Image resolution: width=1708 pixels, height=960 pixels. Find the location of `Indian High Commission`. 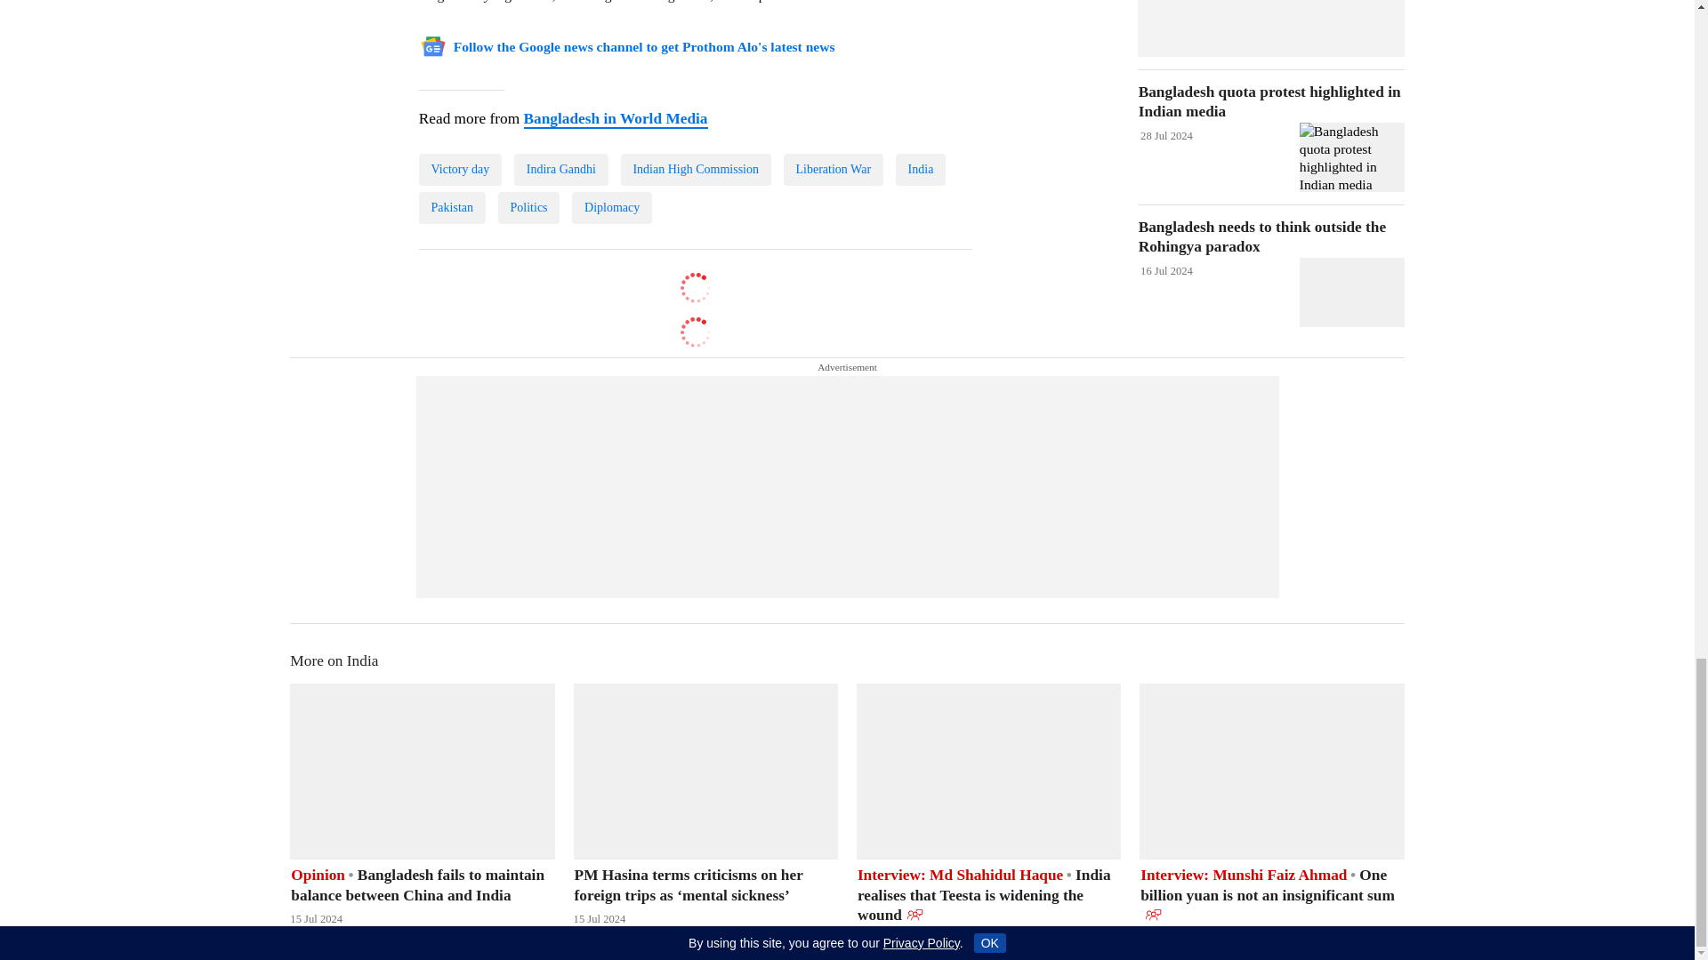

Indian High Commission is located at coordinates (696, 169).